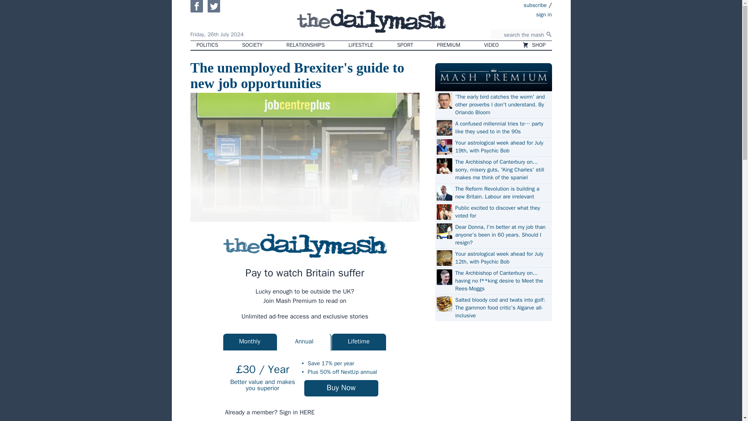 Image resolution: width=748 pixels, height=421 pixels. I want to click on sign in, so click(499, 14).